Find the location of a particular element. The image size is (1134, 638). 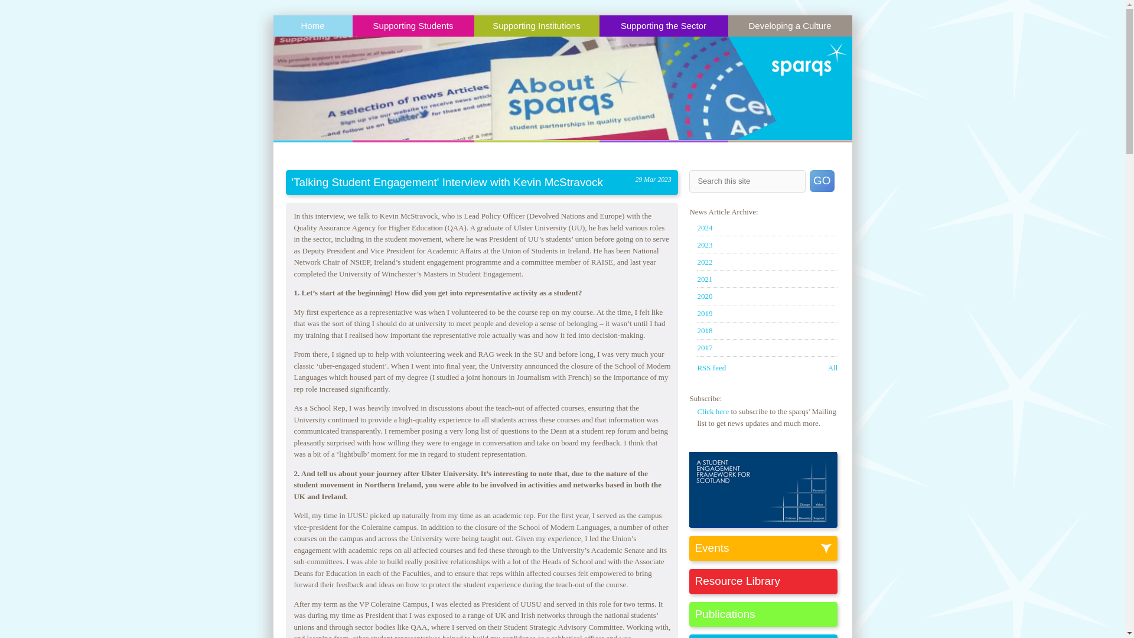

sparqs Publications is located at coordinates (765, 614).